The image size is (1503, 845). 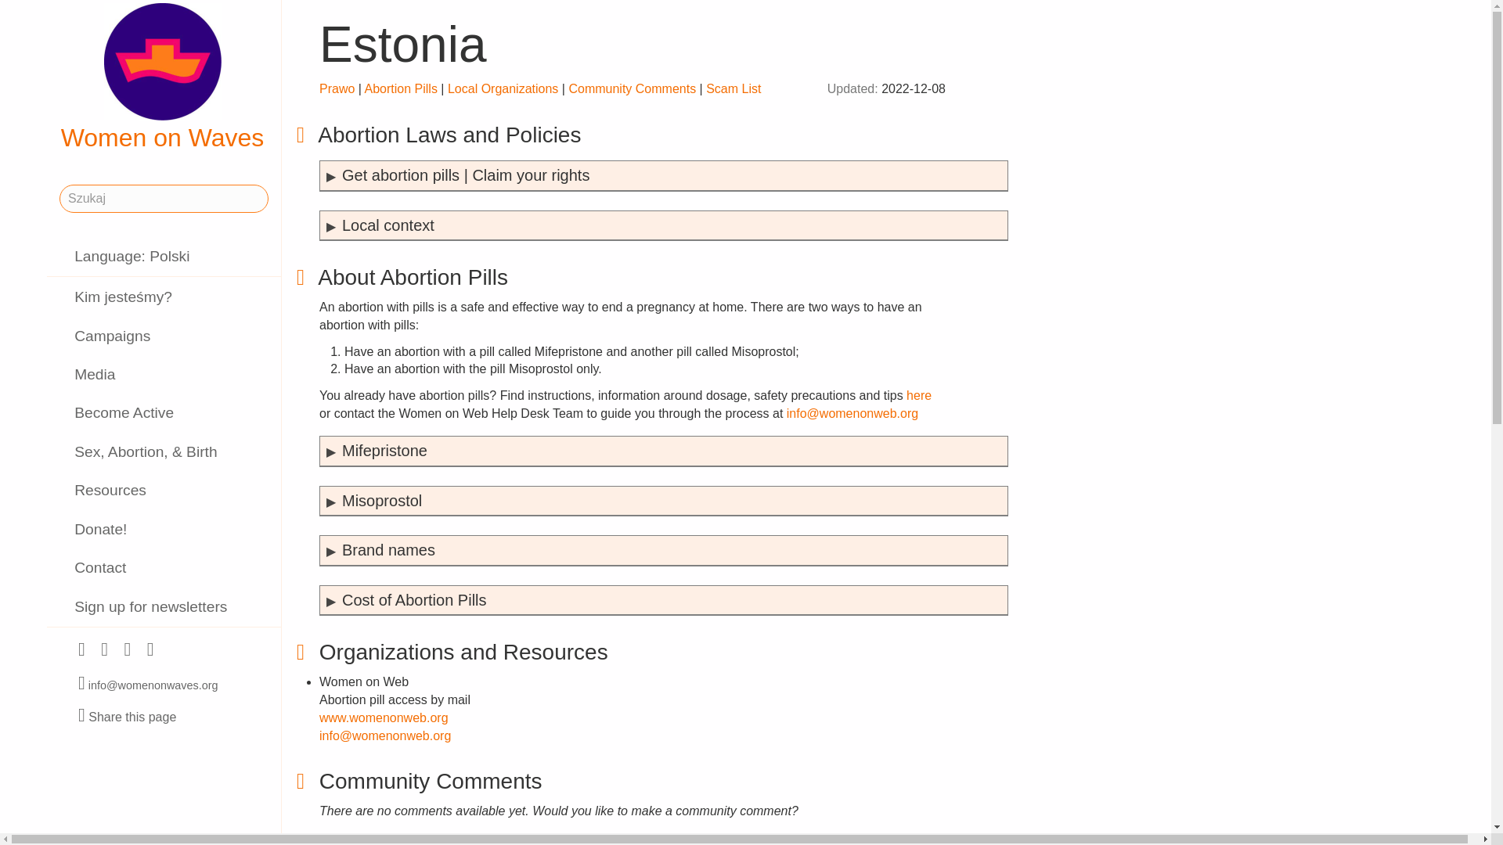 I want to click on Campaigns, so click(x=164, y=336).